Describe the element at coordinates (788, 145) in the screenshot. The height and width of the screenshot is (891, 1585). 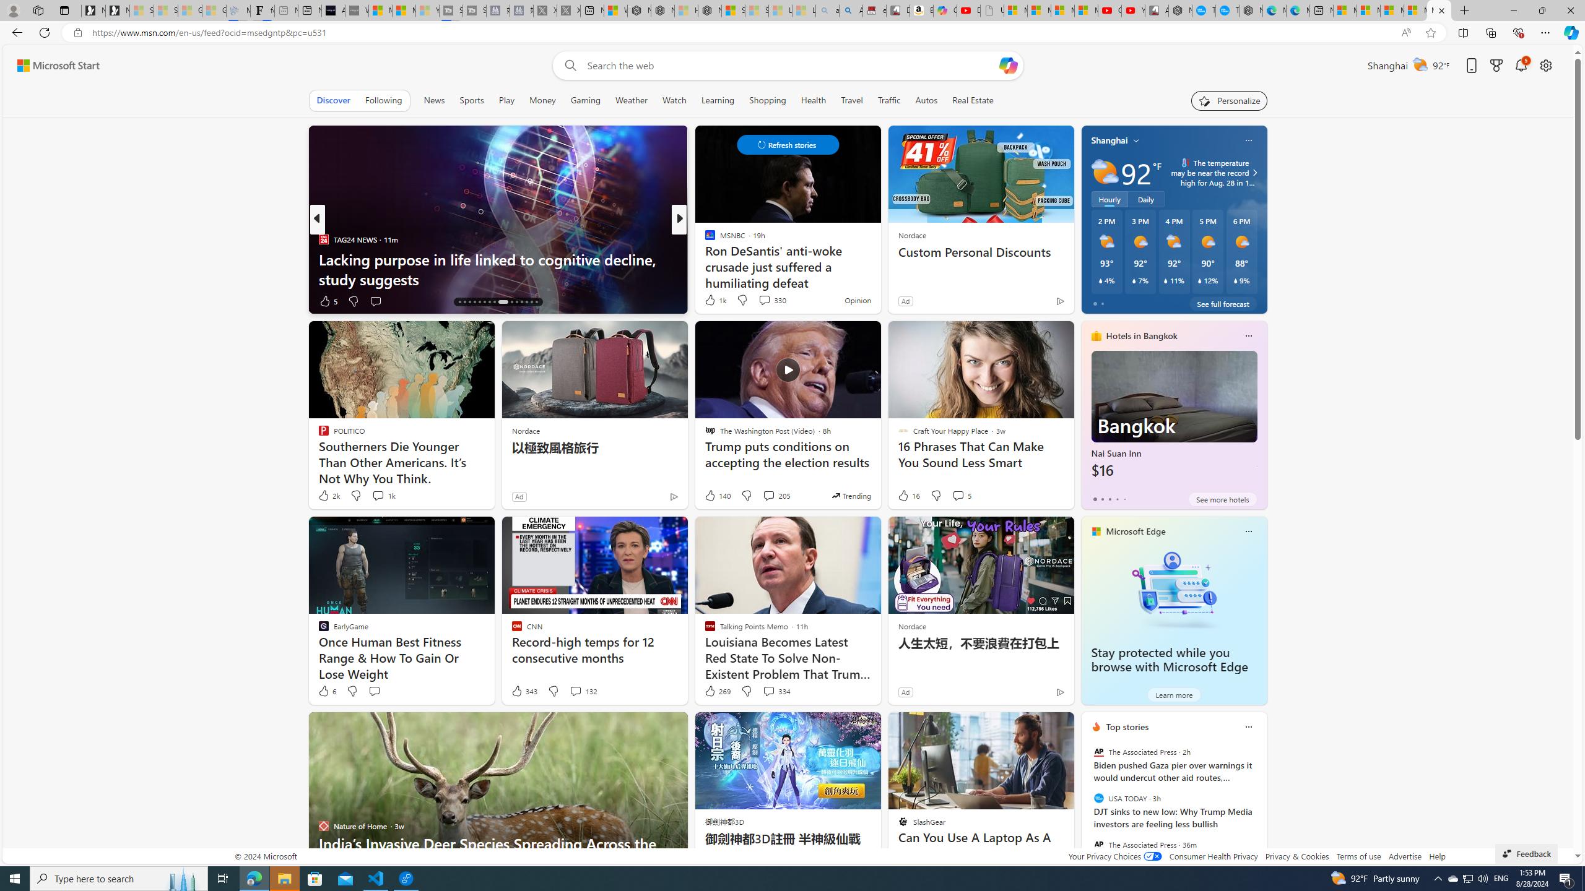
I see `Class: control` at that location.